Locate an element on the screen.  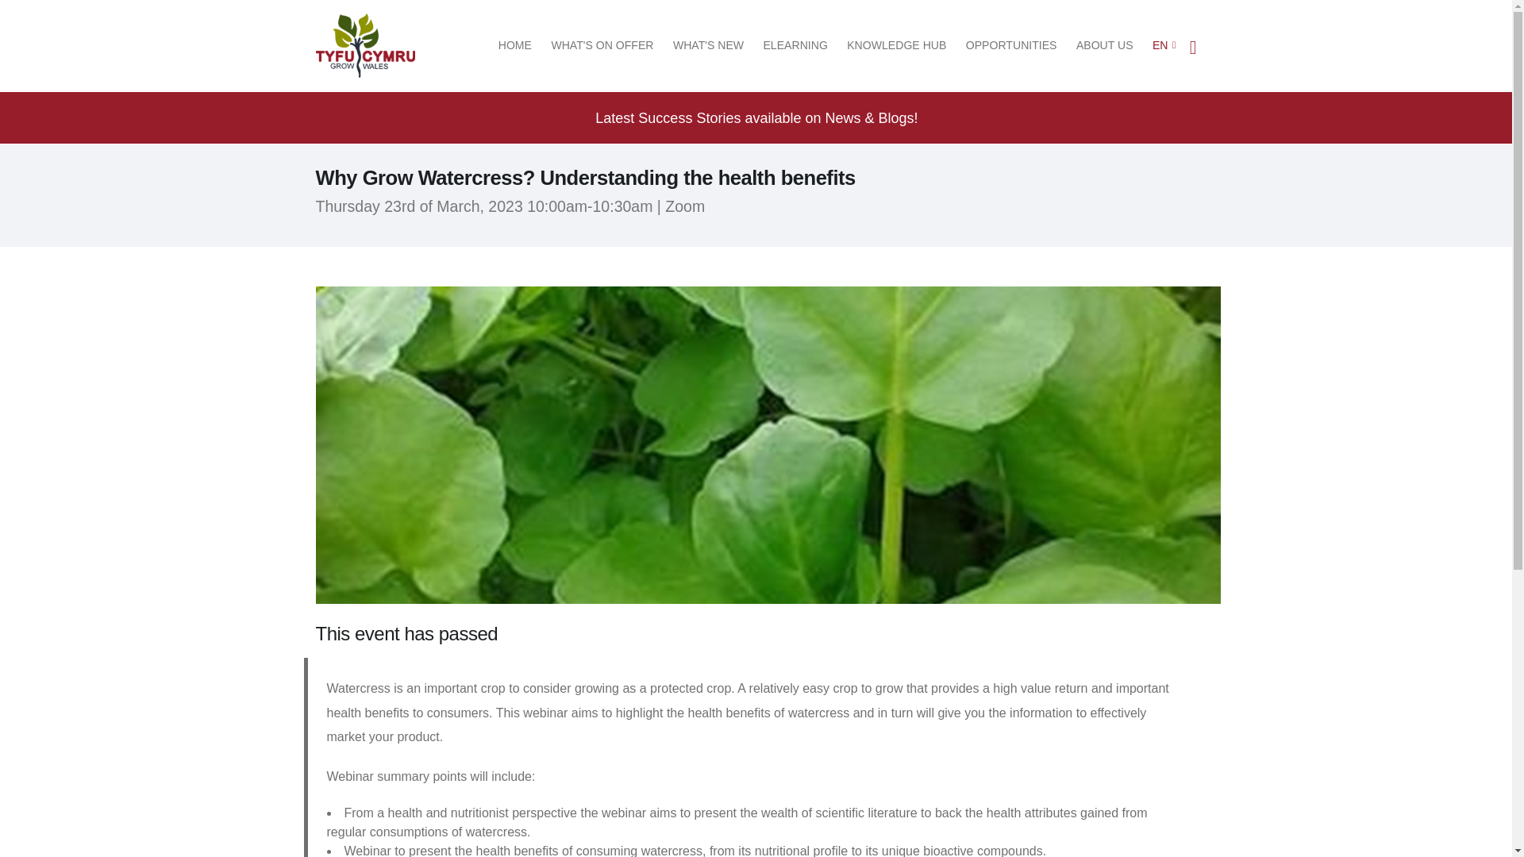
What's New is located at coordinates (708, 45).